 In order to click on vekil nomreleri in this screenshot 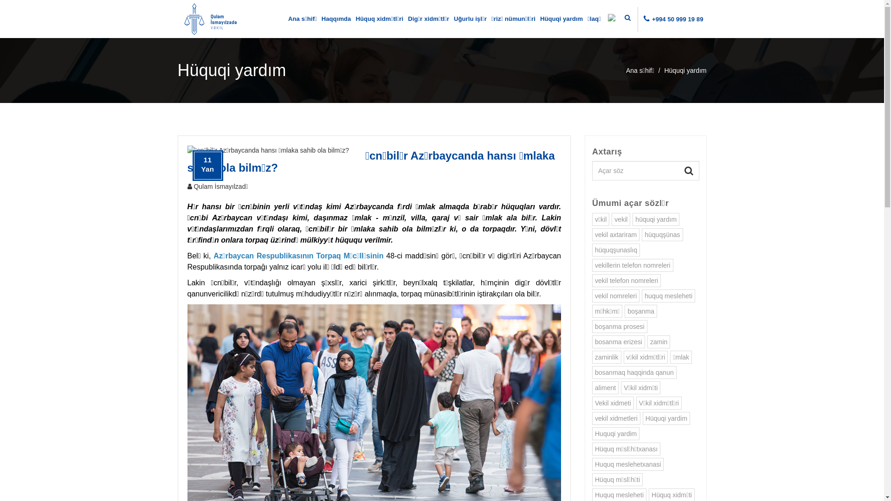, I will do `click(616, 296)`.